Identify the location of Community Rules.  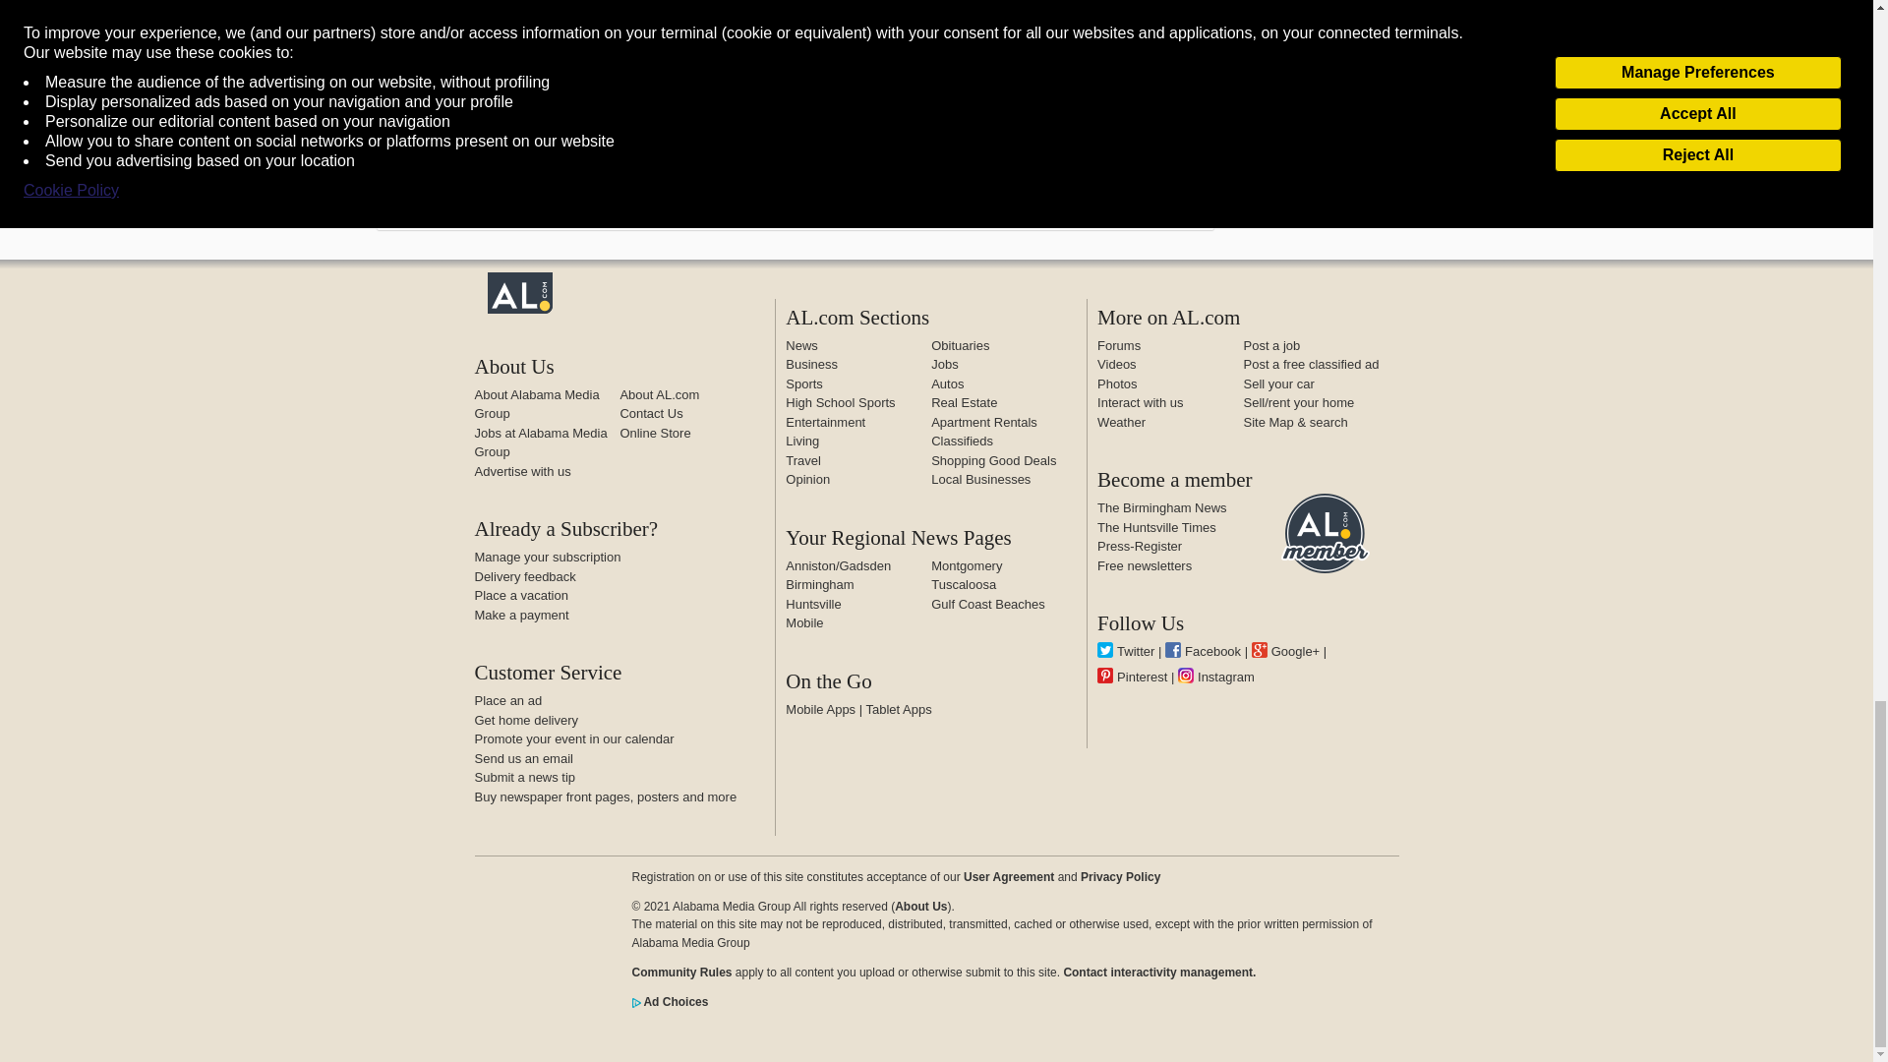
(680, 972).